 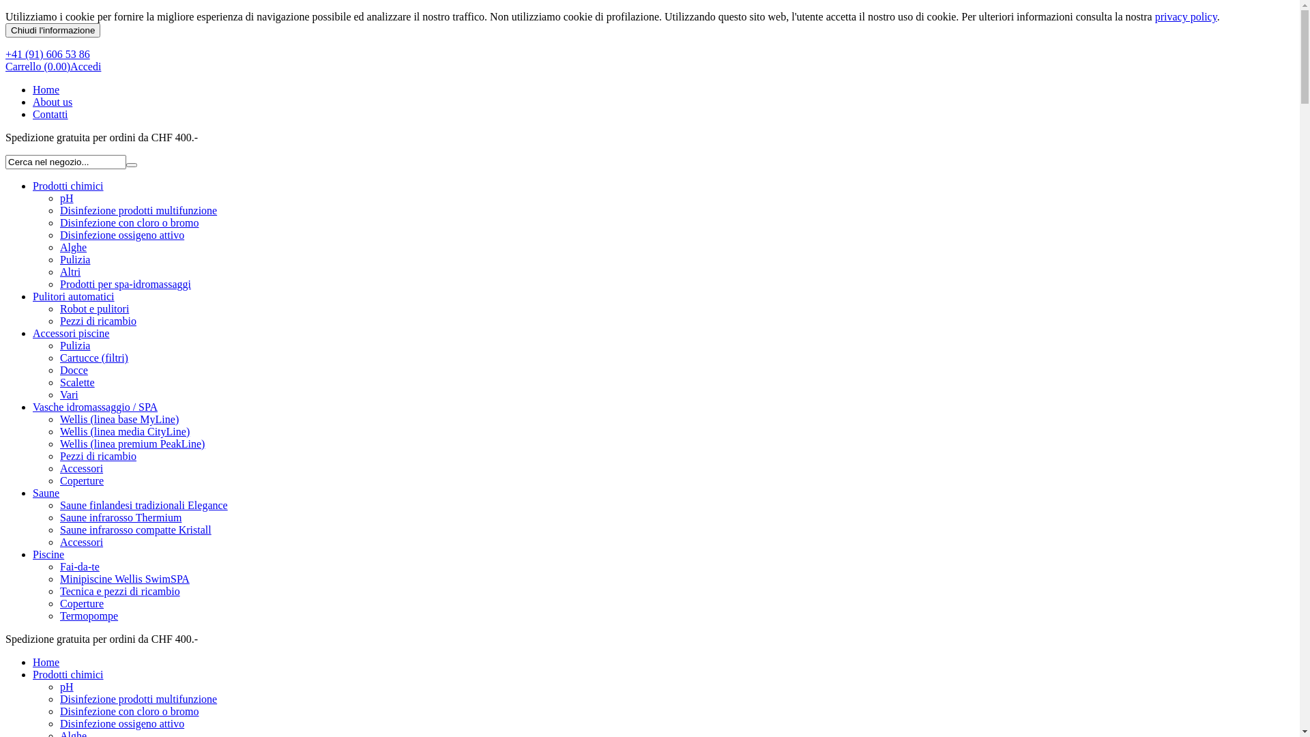 I want to click on Carrello (0.00), so click(x=38, y=67).